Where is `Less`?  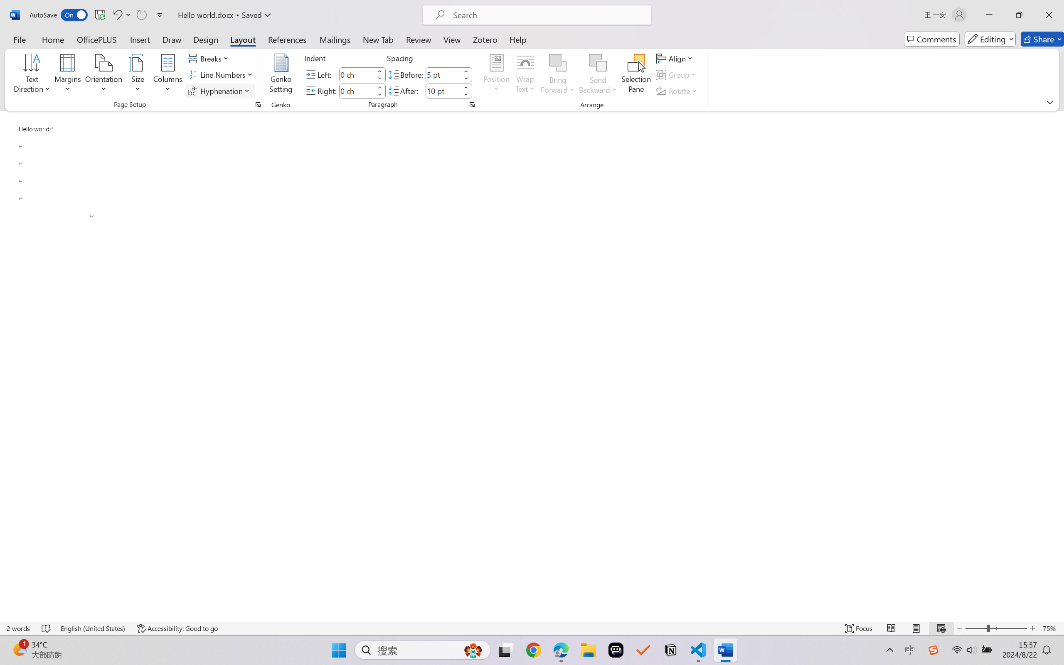
Less is located at coordinates (466, 95).